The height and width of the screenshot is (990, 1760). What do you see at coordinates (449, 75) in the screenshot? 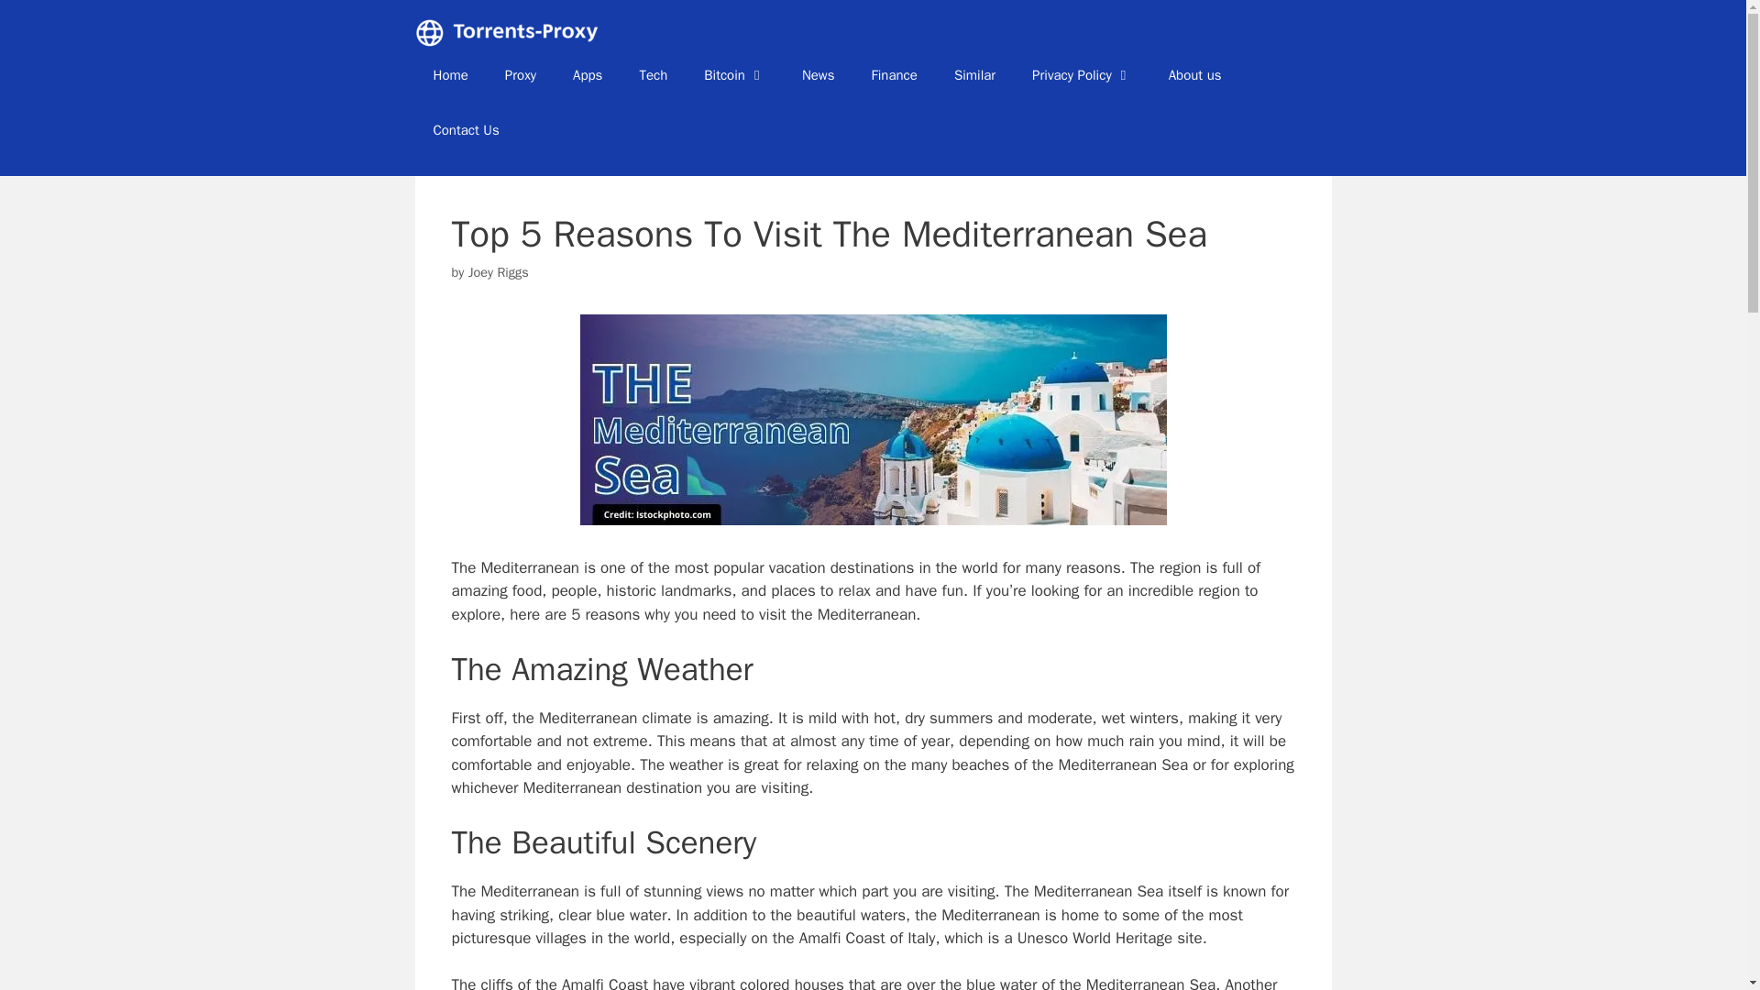
I see `Home` at bounding box center [449, 75].